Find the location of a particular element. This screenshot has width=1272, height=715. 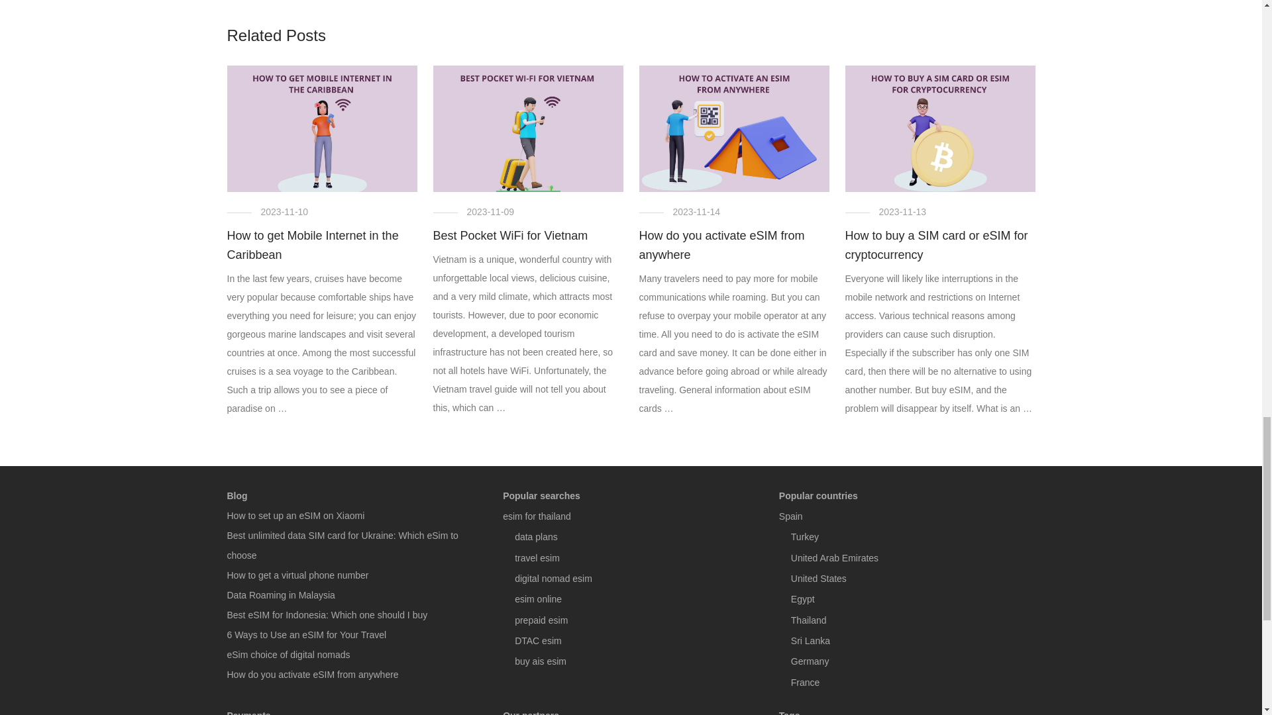

How to set up an eSIM on Xiaomi is located at coordinates (295, 516).